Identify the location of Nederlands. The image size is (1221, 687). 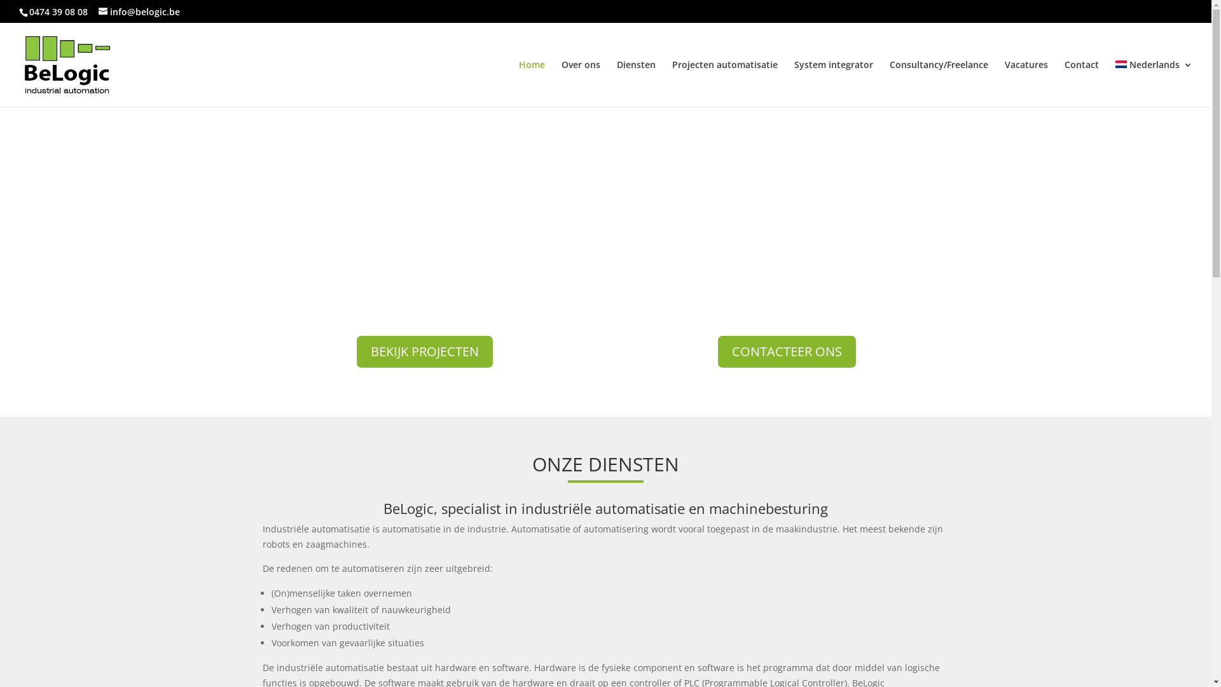
(1154, 84).